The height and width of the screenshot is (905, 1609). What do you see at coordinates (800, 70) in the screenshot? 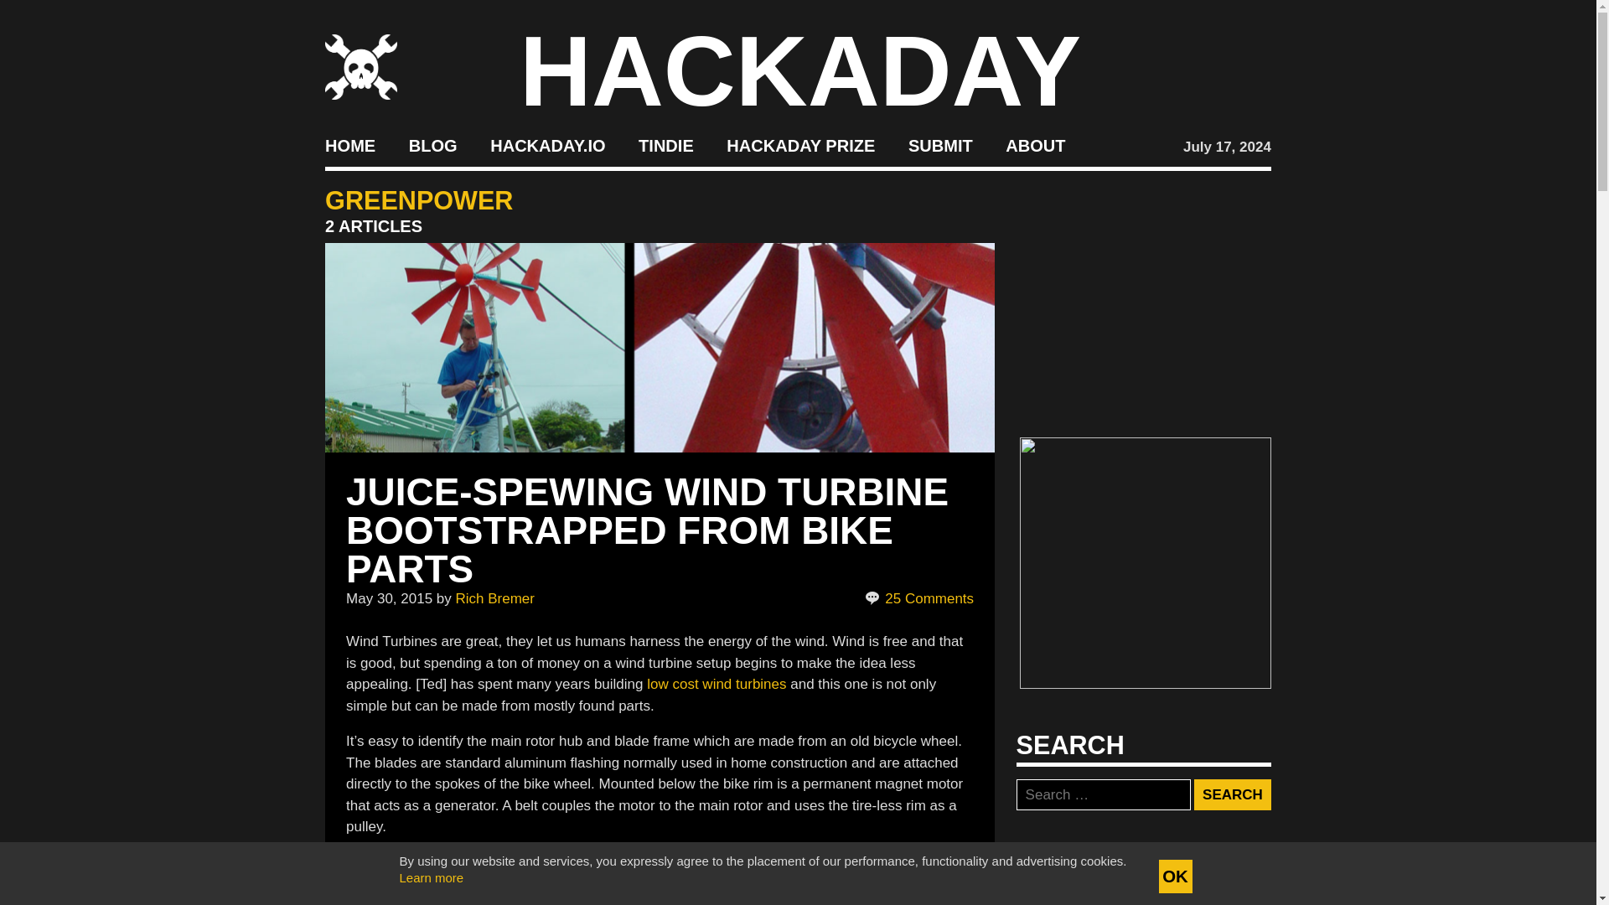
I see `HACKADAY` at bounding box center [800, 70].